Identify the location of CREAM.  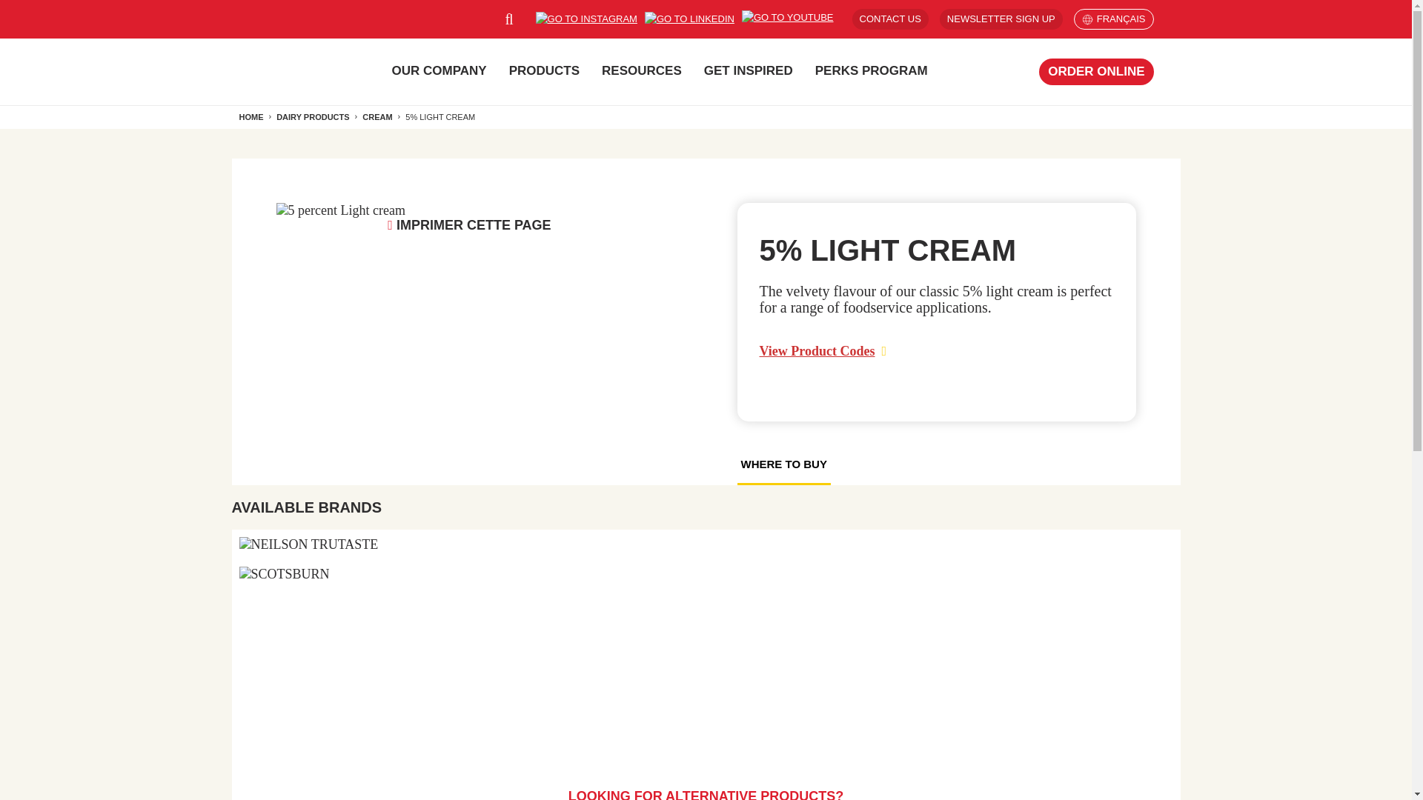
(377, 117).